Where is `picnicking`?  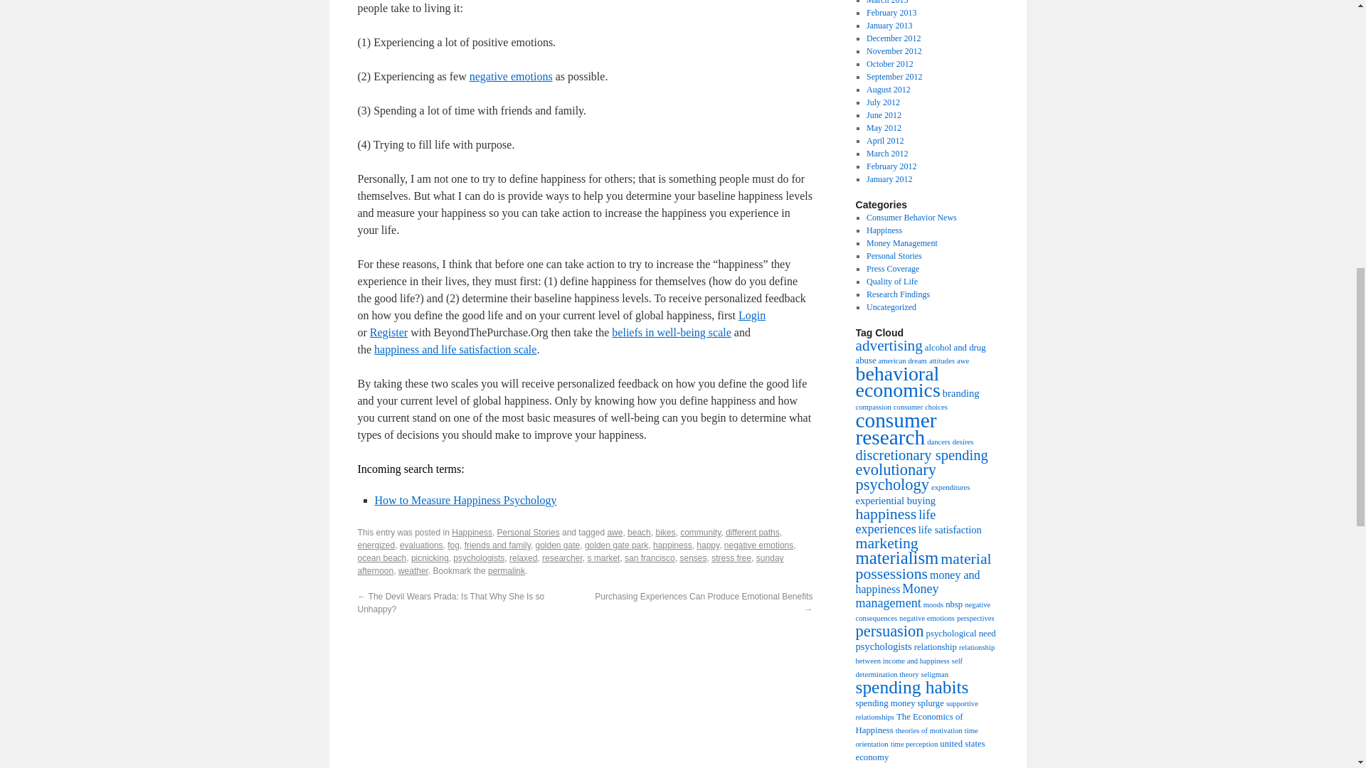 picnicking is located at coordinates (430, 558).